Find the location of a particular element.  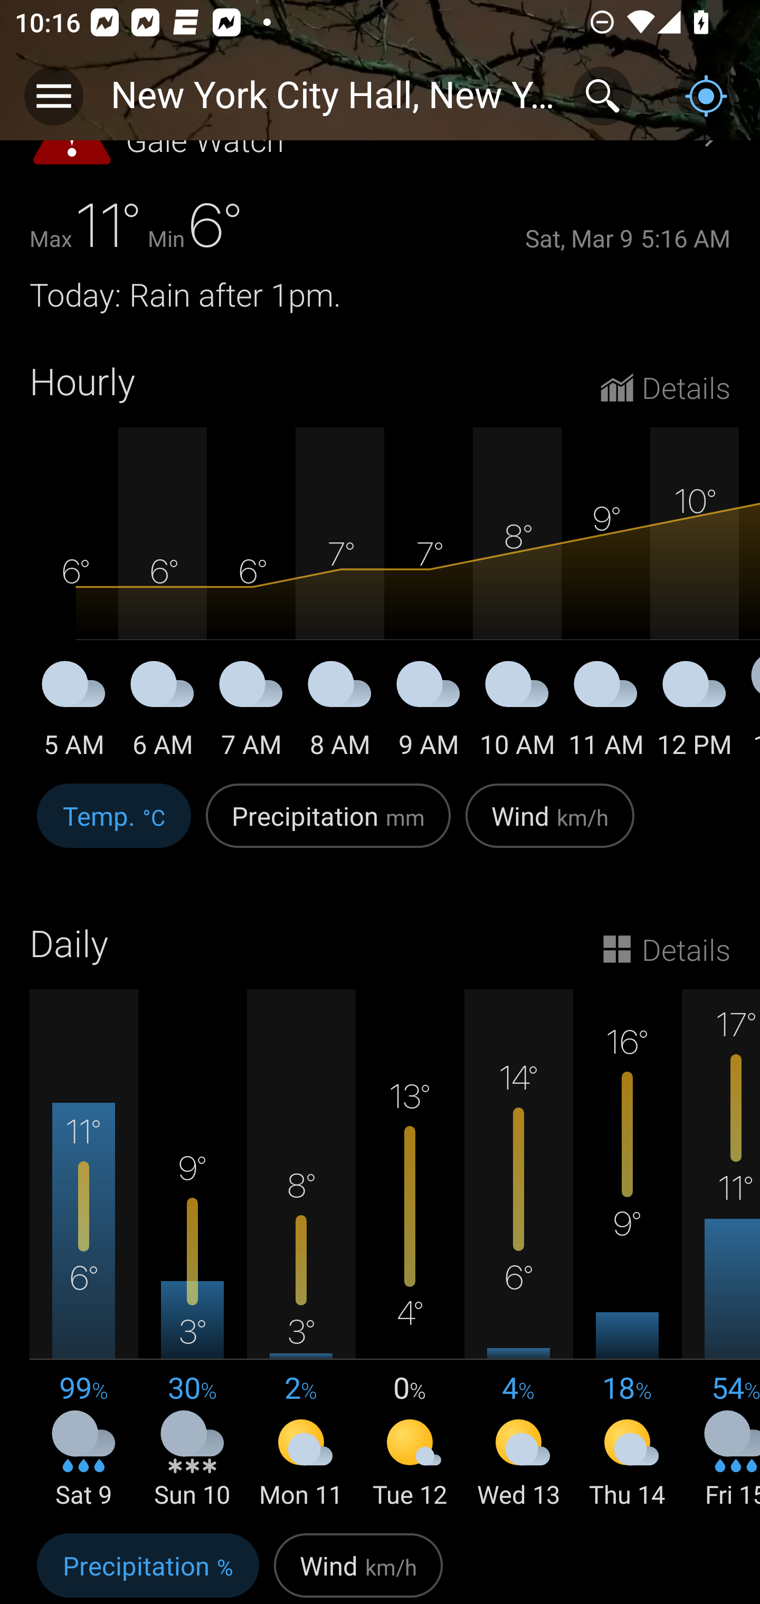

17° 11° 54 % Fri 15 is located at coordinates (721, 1250).